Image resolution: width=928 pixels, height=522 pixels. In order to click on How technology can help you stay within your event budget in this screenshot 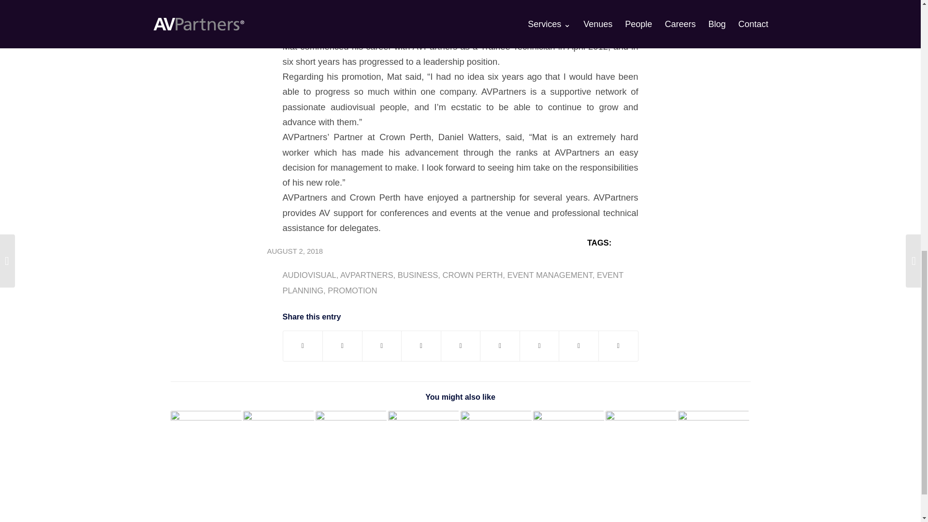, I will do `click(277, 431)`.